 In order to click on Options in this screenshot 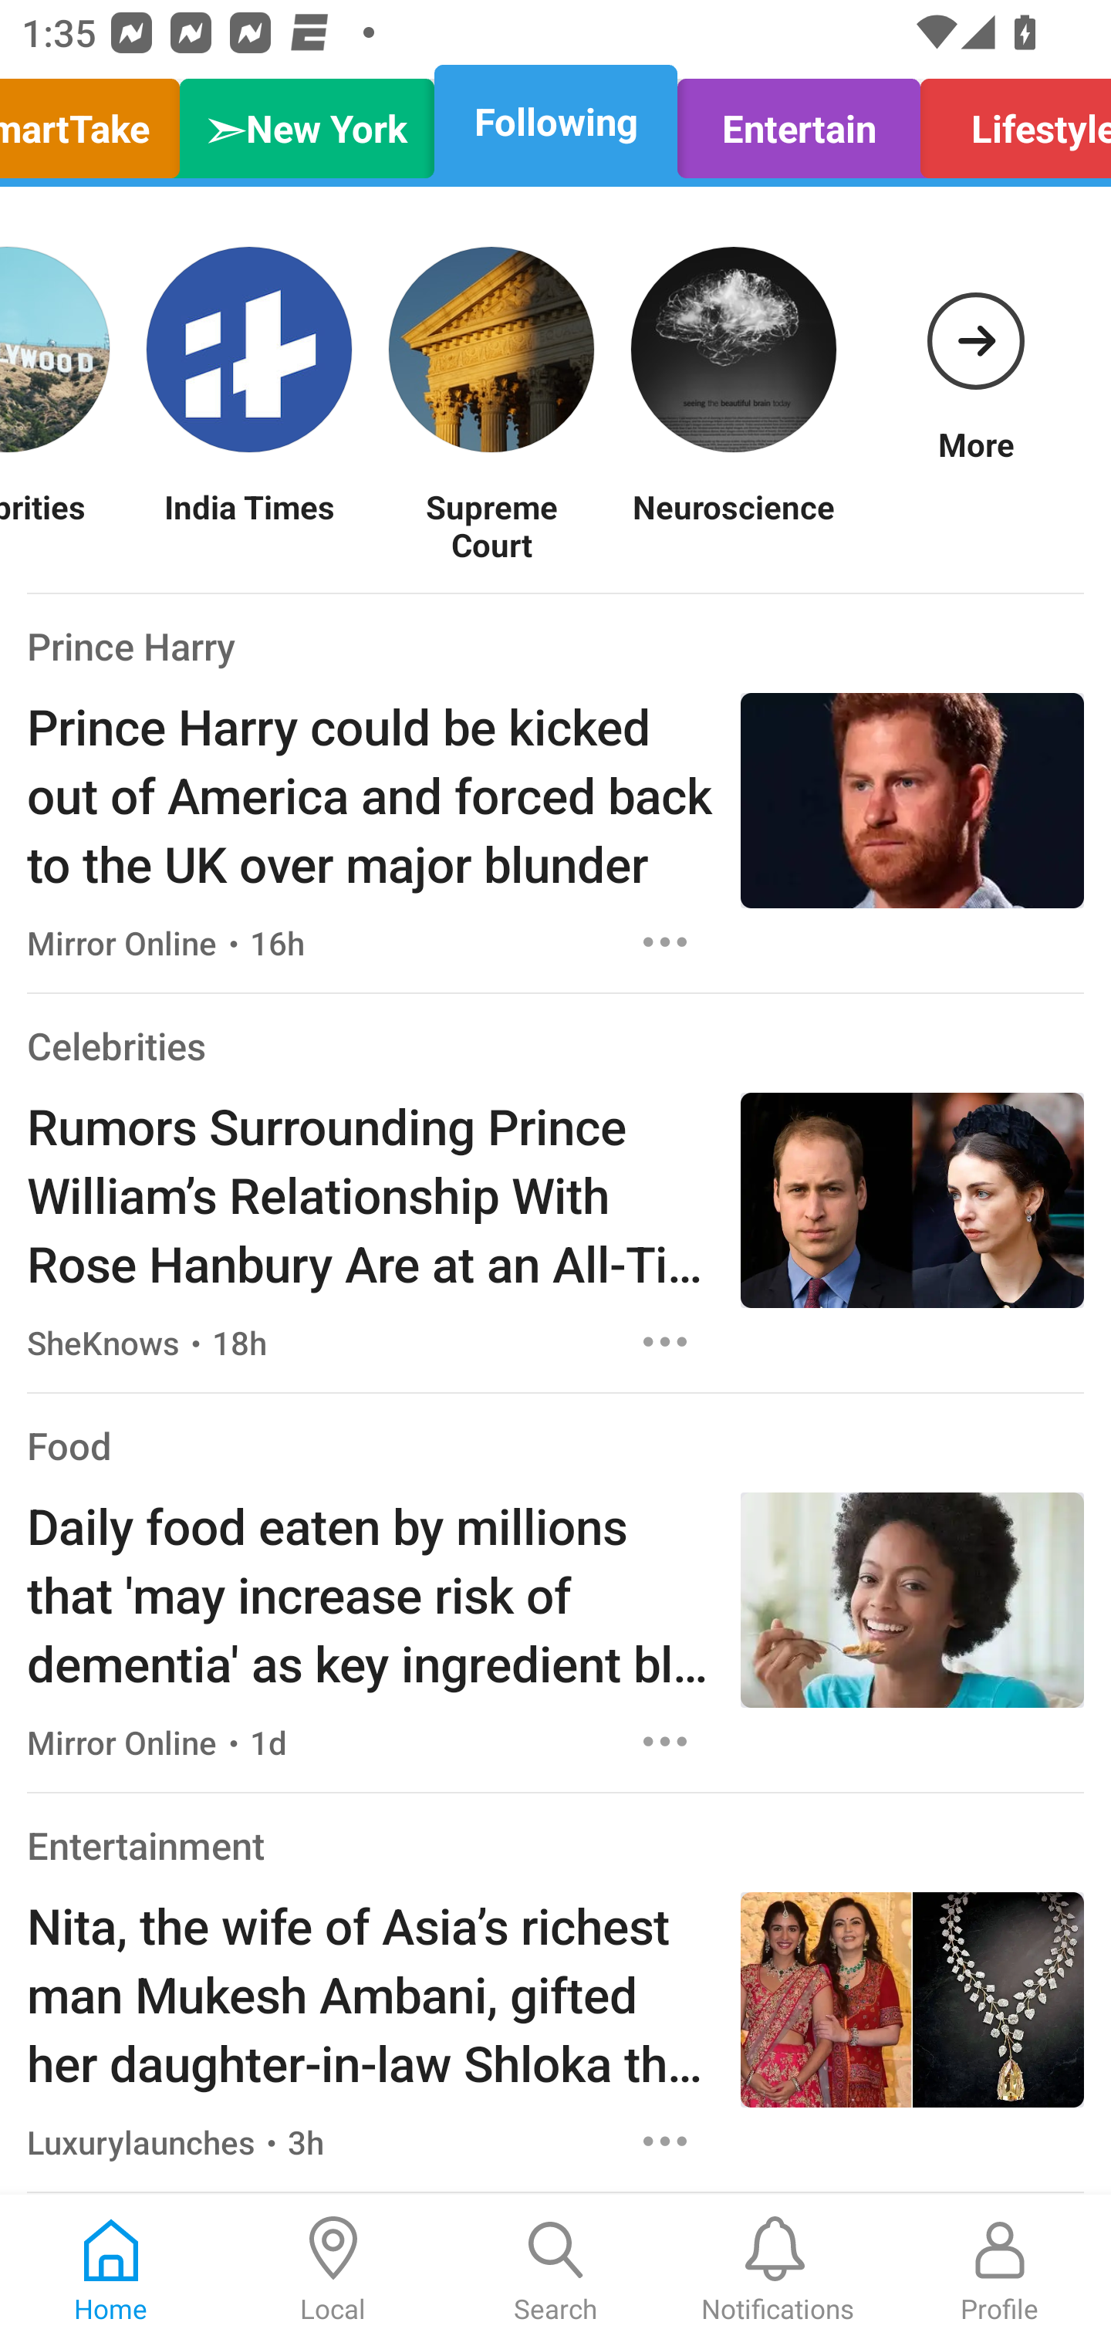, I will do `click(665, 941)`.